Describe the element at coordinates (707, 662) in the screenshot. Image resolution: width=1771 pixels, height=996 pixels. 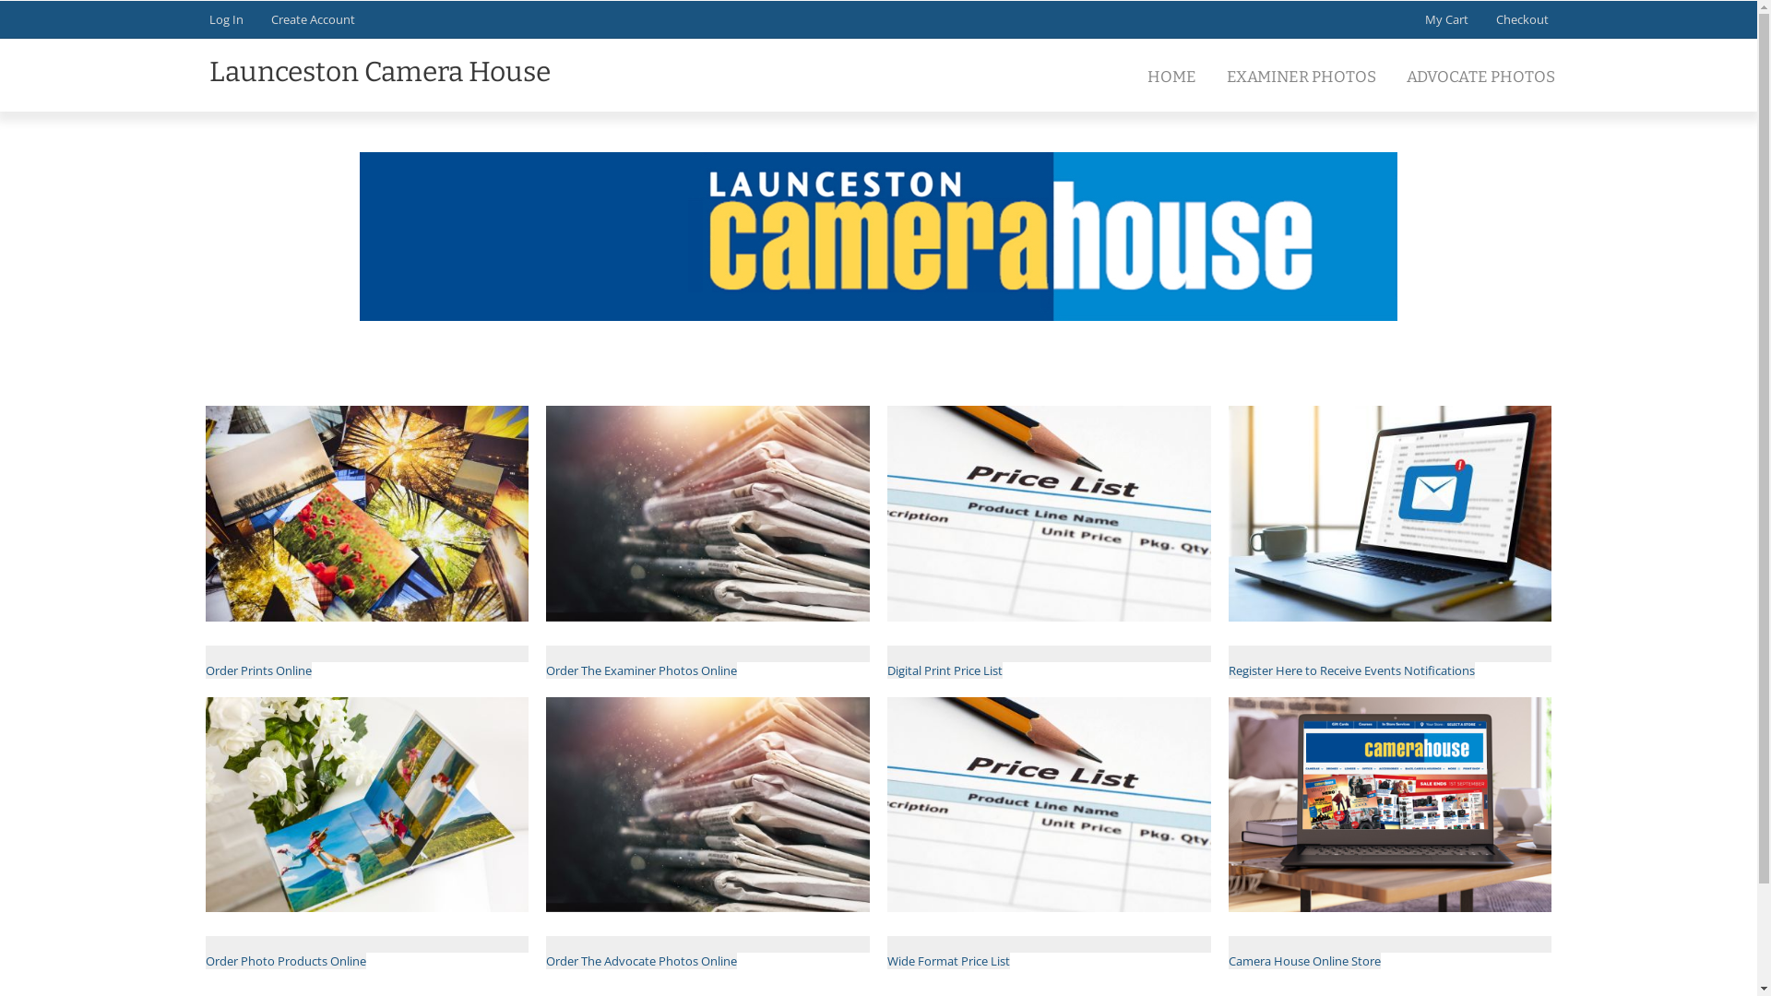
I see `Order The Examiner Photos Online` at that location.